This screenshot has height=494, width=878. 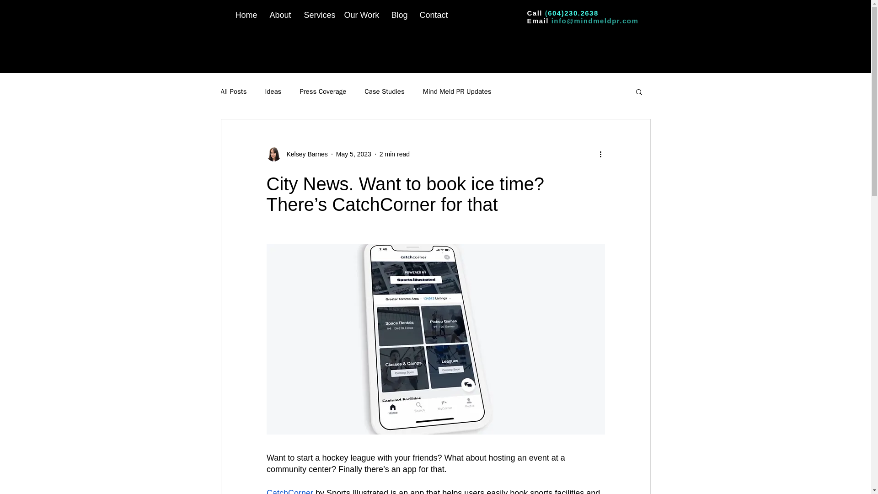 What do you see at coordinates (304, 154) in the screenshot?
I see `Kelsey Barnes` at bounding box center [304, 154].